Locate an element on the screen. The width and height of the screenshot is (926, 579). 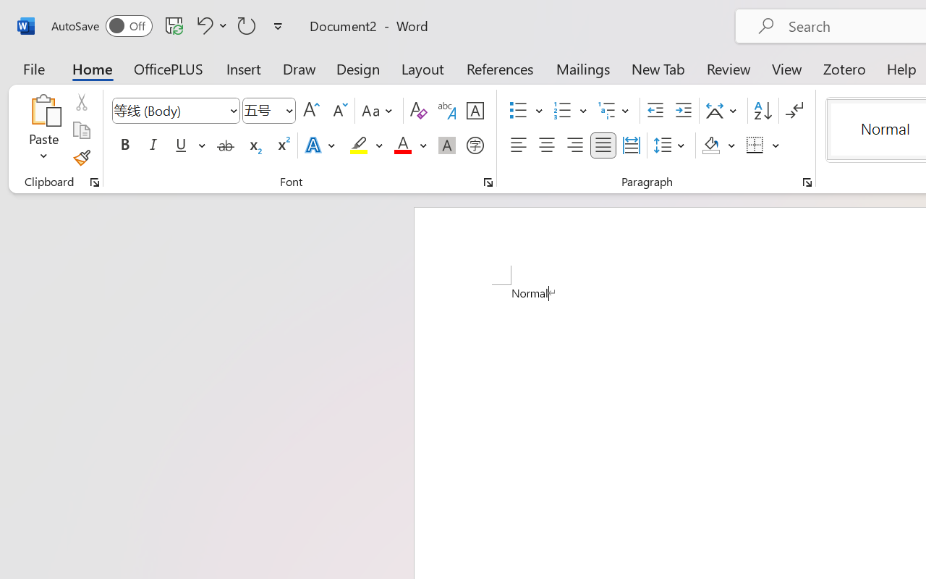
Paste is located at coordinates (43, 110).